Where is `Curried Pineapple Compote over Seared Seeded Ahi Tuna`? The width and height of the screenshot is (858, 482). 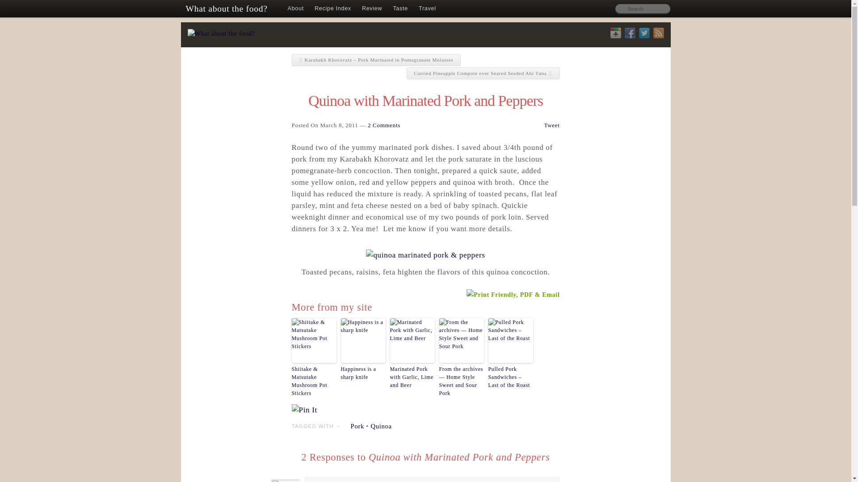 Curried Pineapple Compote over Seared Seeded Ahi Tuna is located at coordinates (483, 73).